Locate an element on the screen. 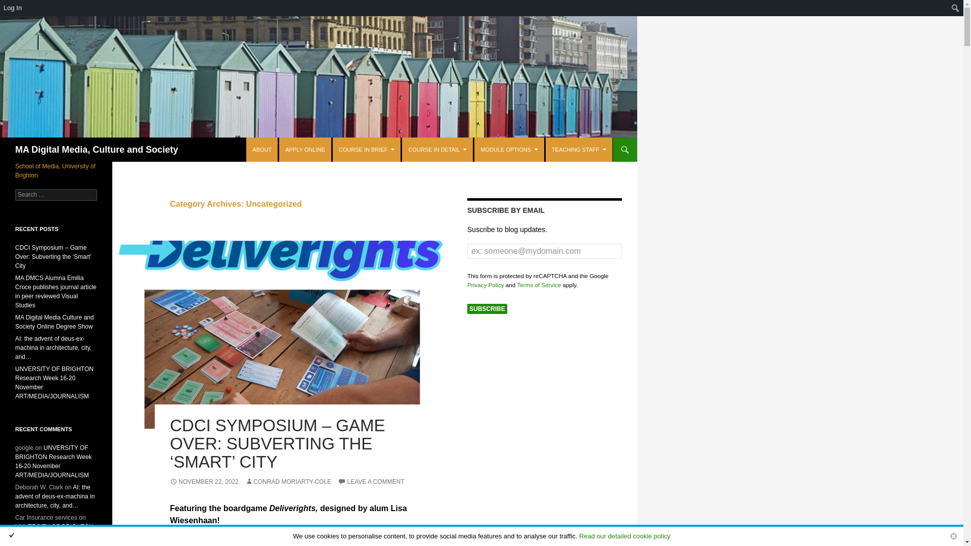  Subscribe is located at coordinates (487, 308).